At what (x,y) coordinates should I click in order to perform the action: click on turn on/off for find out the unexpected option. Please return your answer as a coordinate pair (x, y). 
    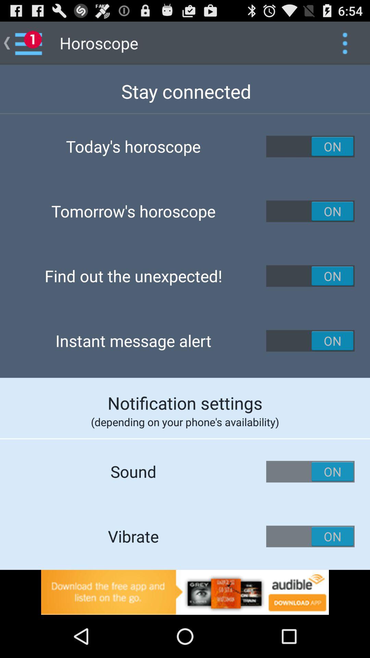
    Looking at the image, I should click on (310, 276).